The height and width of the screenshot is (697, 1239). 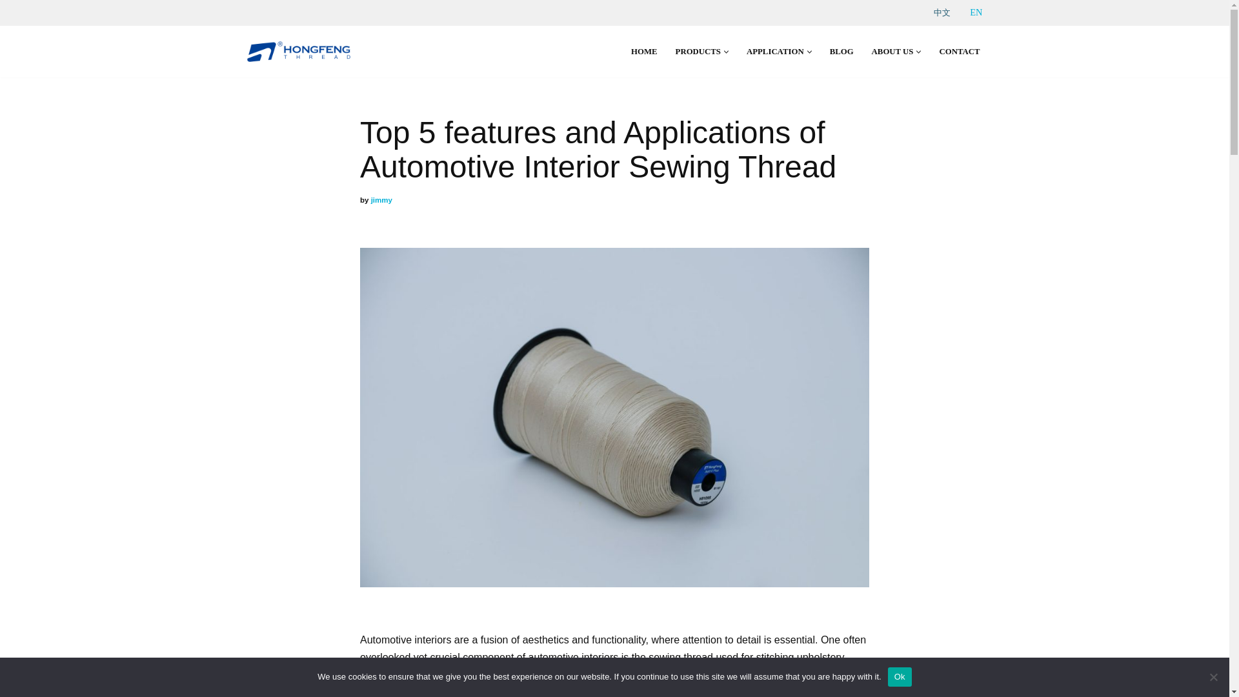 I want to click on Posts by jimmy, so click(x=381, y=200).